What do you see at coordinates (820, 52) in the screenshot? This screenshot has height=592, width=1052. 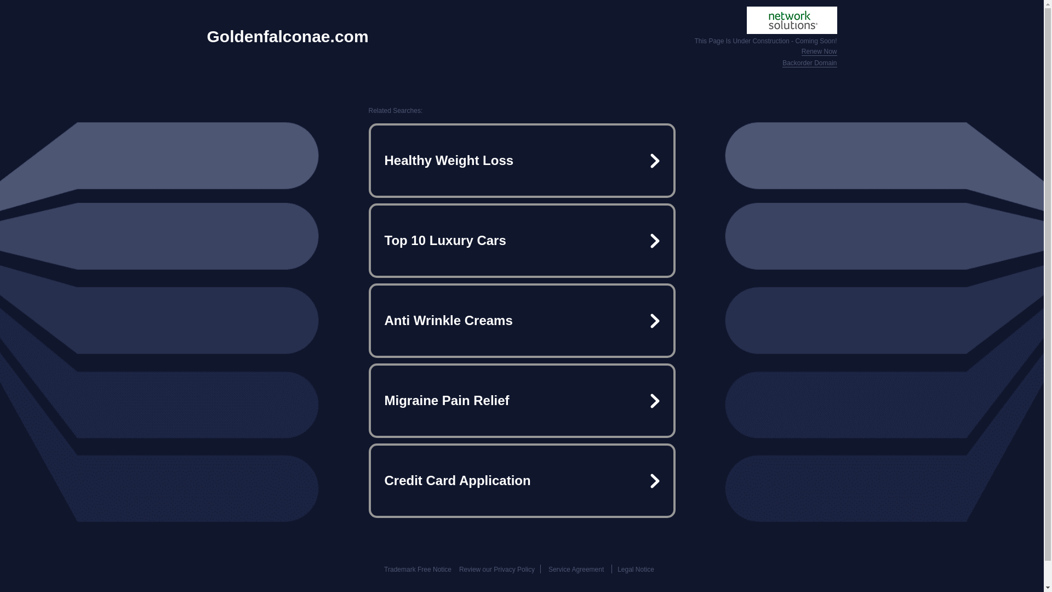 I see `Renew Now` at bounding box center [820, 52].